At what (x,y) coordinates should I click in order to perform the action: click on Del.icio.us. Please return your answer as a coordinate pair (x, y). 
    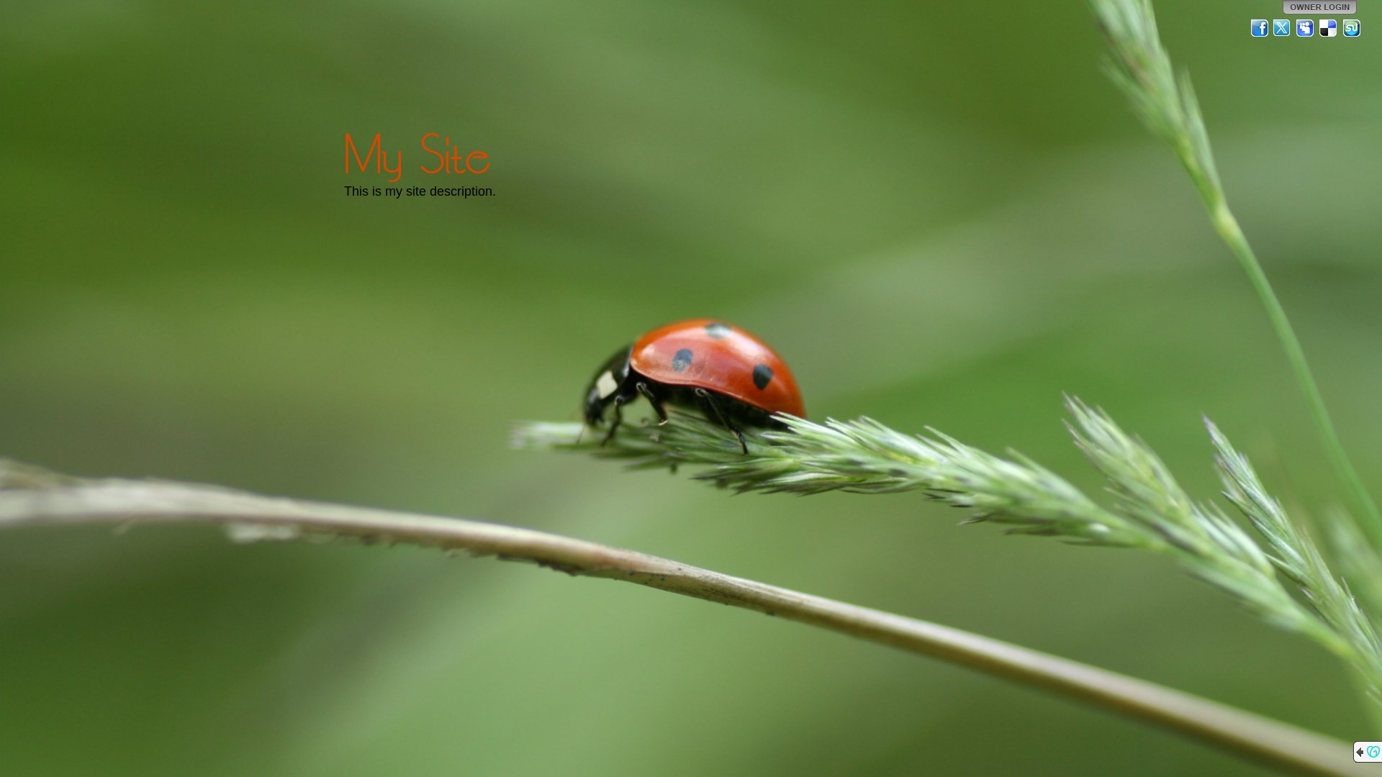
    Looking at the image, I should click on (1329, 28).